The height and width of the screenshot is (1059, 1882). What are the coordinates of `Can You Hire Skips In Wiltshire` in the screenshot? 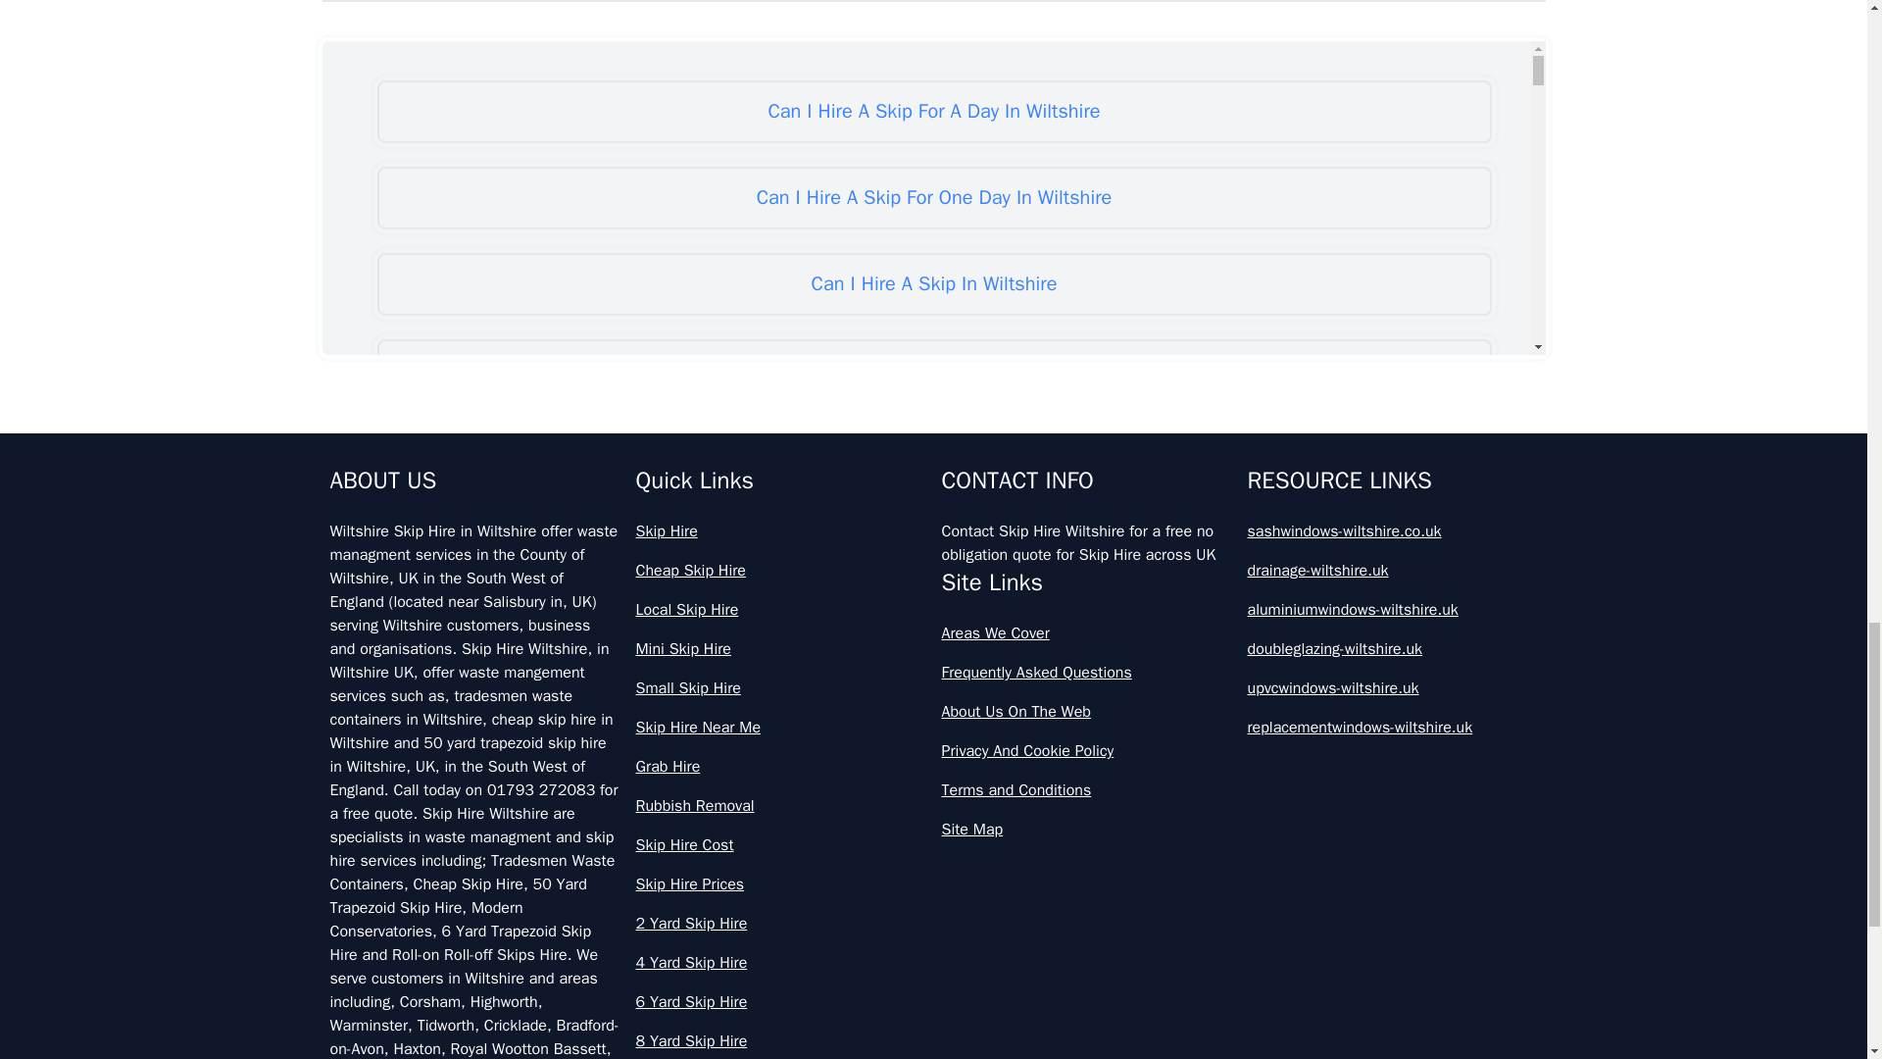 It's located at (933, 802).